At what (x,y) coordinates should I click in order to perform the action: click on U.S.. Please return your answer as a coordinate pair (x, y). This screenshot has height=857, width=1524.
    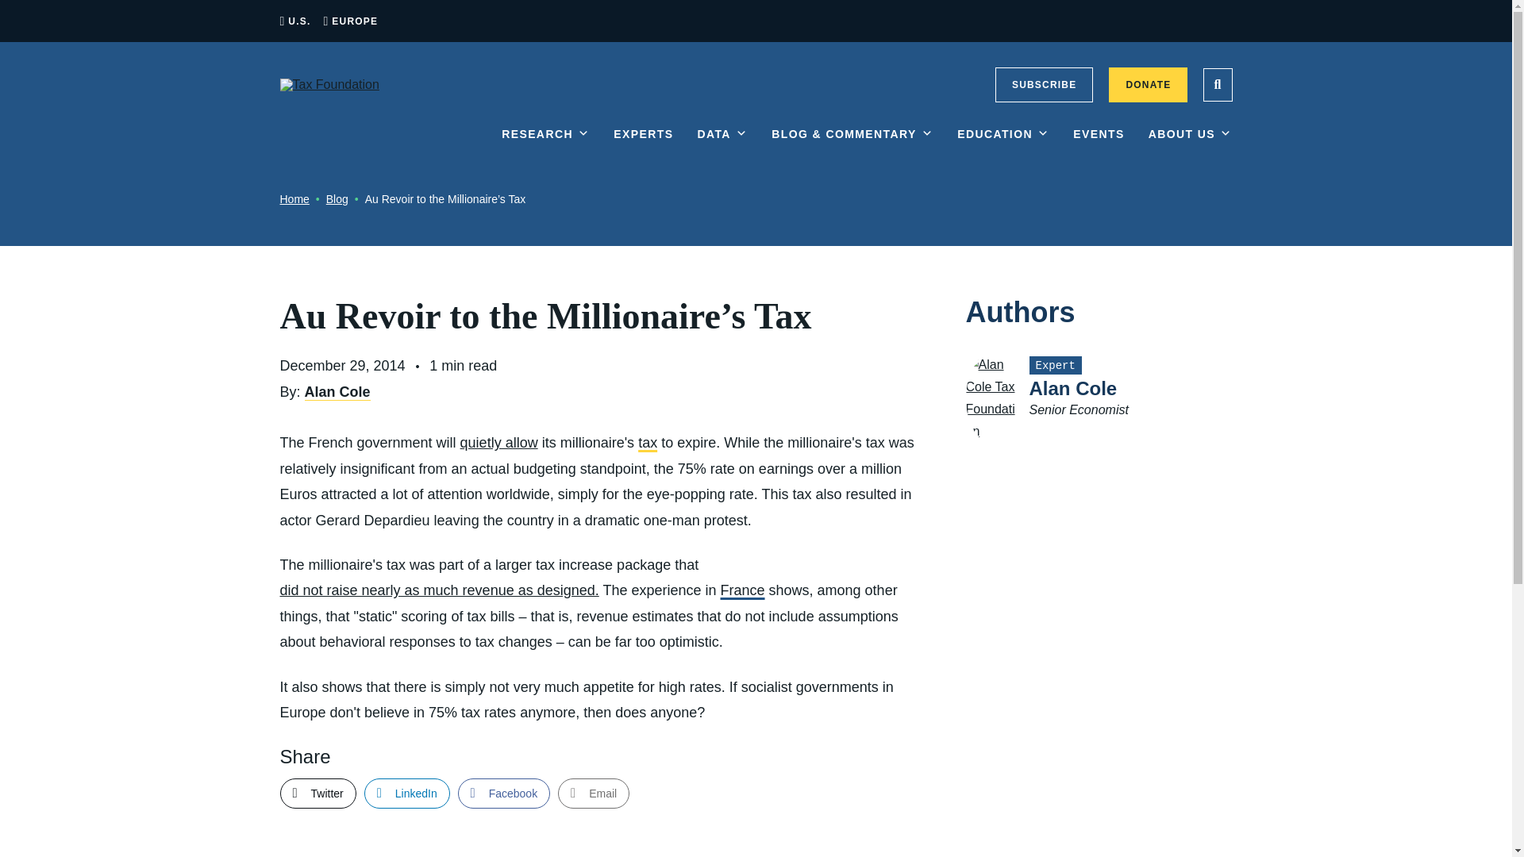
    Looking at the image, I should click on (298, 21).